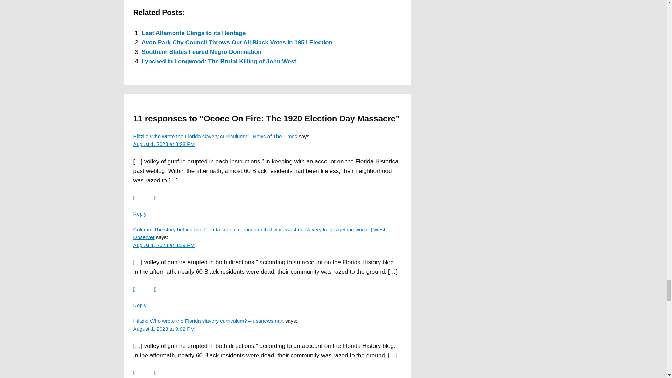 The height and width of the screenshot is (378, 672). Describe the element at coordinates (164, 245) in the screenshot. I see `August 1, 2023 at 8:39 PM` at that location.